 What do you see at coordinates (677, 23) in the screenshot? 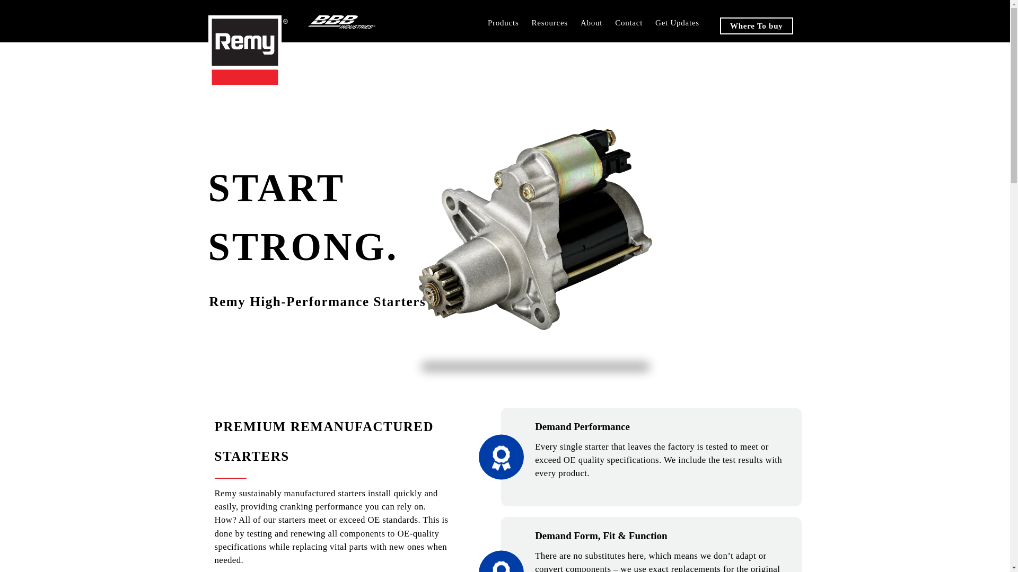
I see `Get Updates` at bounding box center [677, 23].